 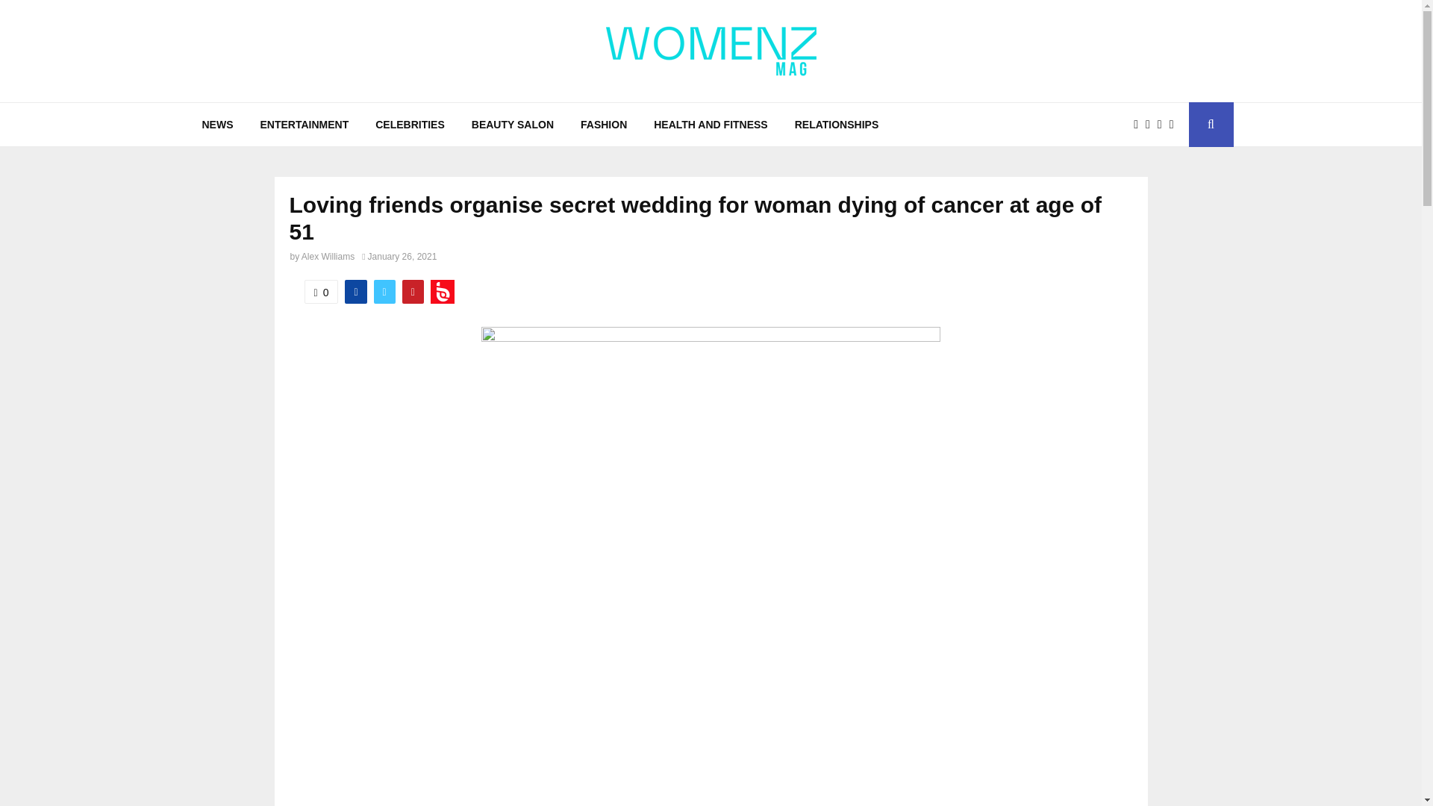 What do you see at coordinates (305, 124) in the screenshot?
I see `ENTERTAINMENT` at bounding box center [305, 124].